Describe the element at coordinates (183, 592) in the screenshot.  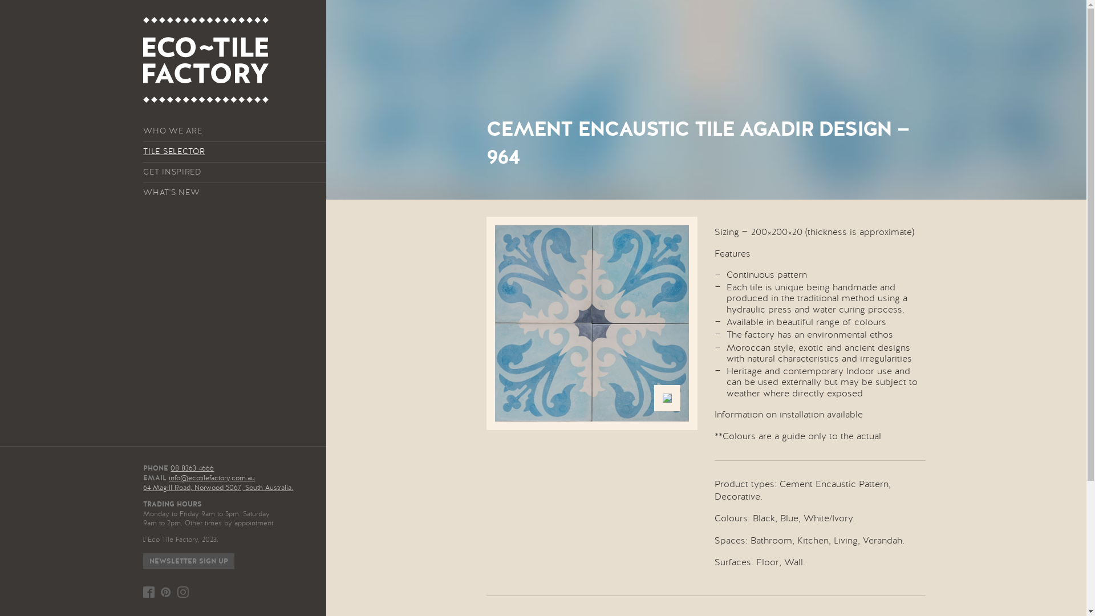
I see `Eco Tile Factory Instagram page.` at that location.